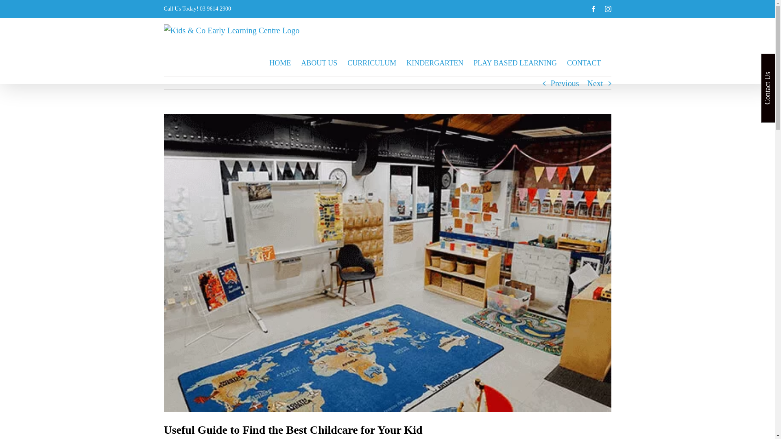 This screenshot has height=439, width=781. I want to click on KINDERGARTEN, so click(434, 63).